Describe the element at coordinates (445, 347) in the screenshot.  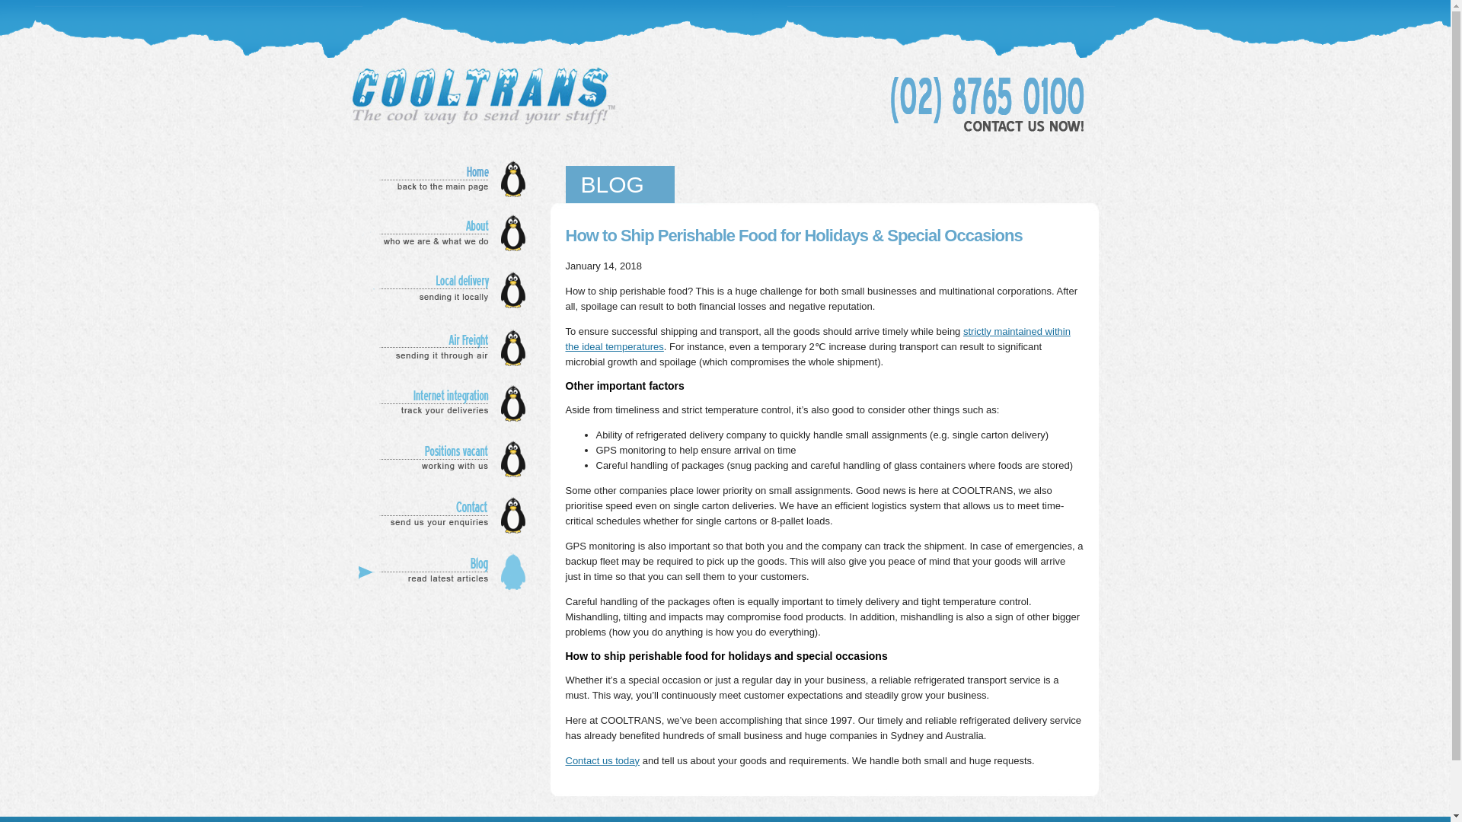
I see `Air Freight` at that location.